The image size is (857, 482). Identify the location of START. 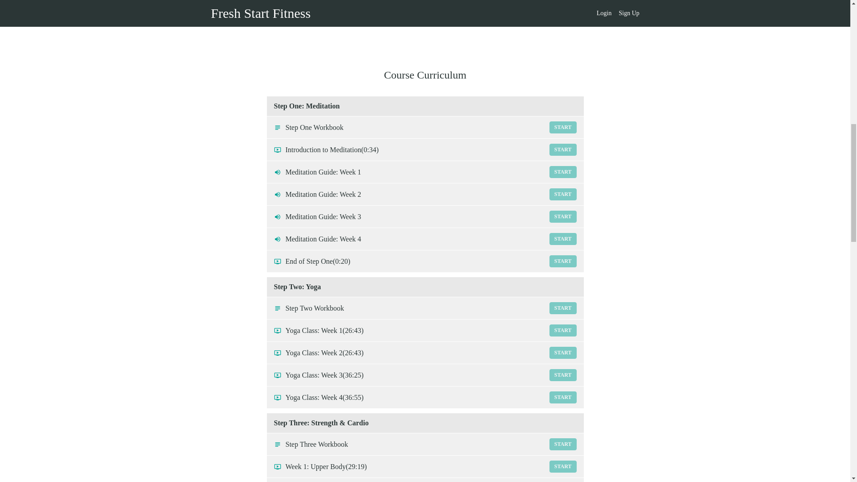
(563, 171).